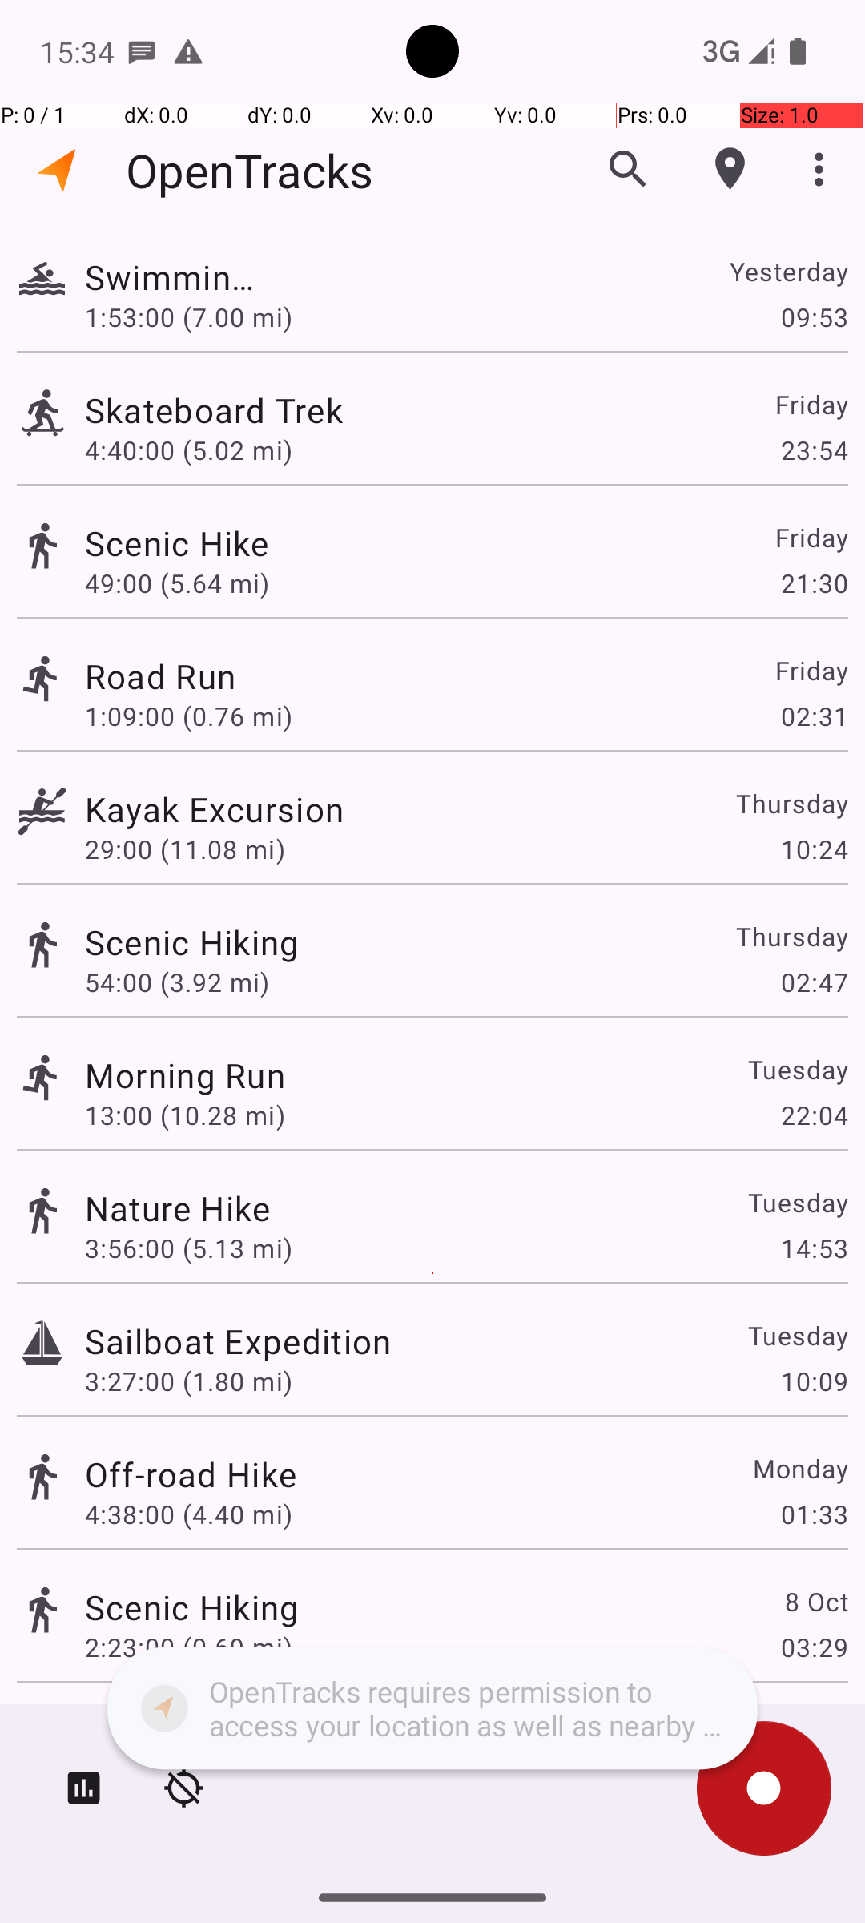  I want to click on 14:53, so click(814, 1248).